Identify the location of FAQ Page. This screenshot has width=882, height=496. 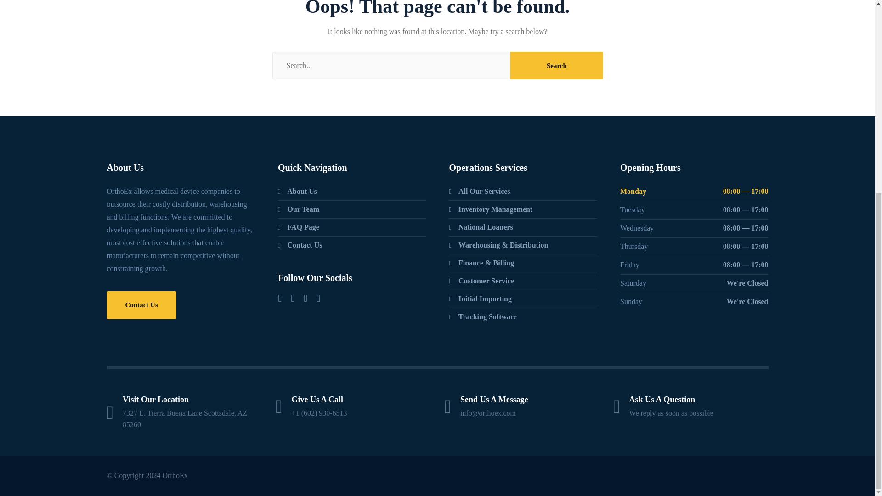
(299, 227).